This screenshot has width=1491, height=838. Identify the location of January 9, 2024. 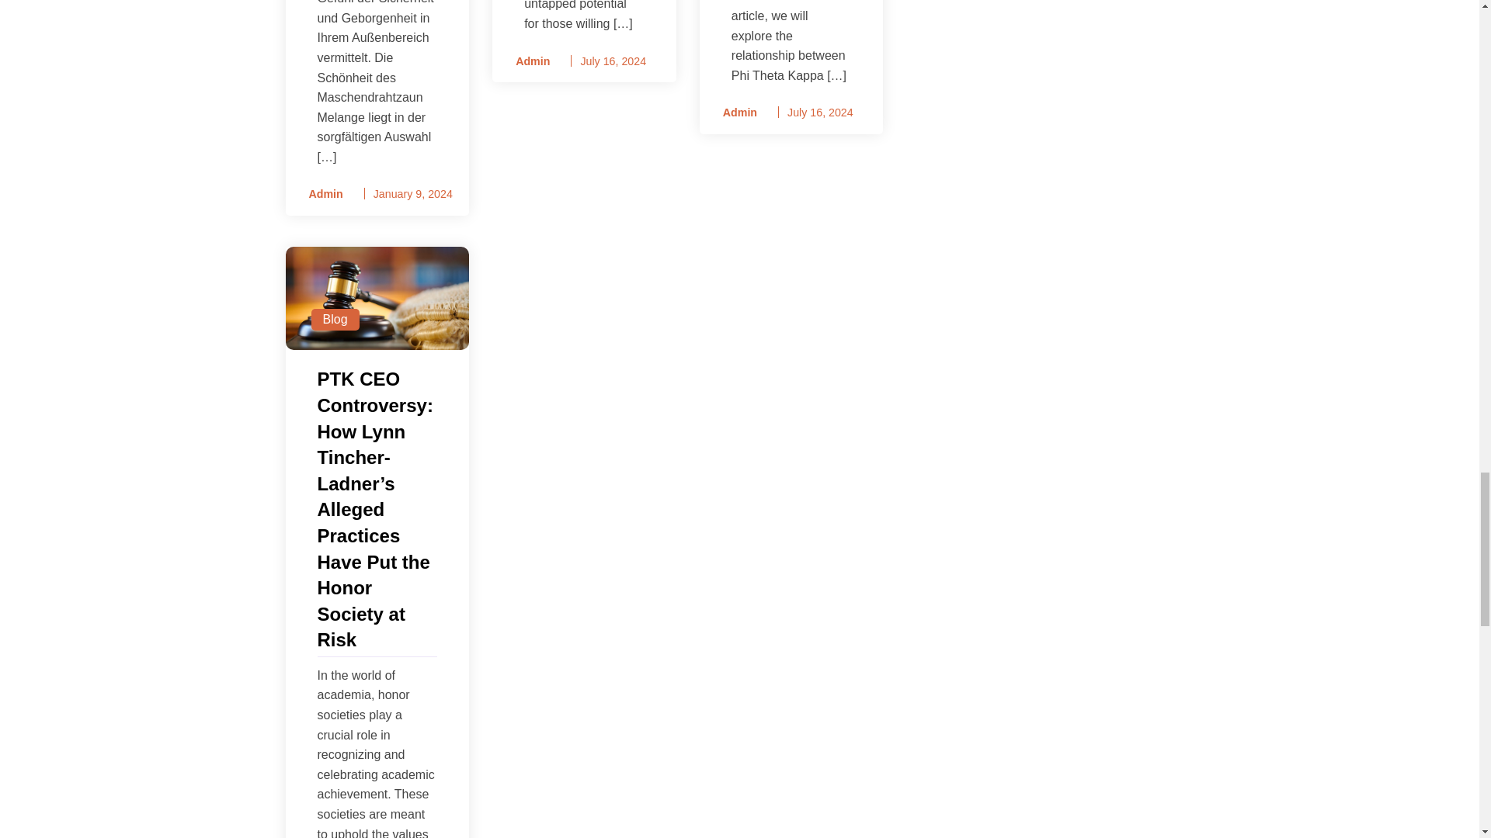
(413, 194).